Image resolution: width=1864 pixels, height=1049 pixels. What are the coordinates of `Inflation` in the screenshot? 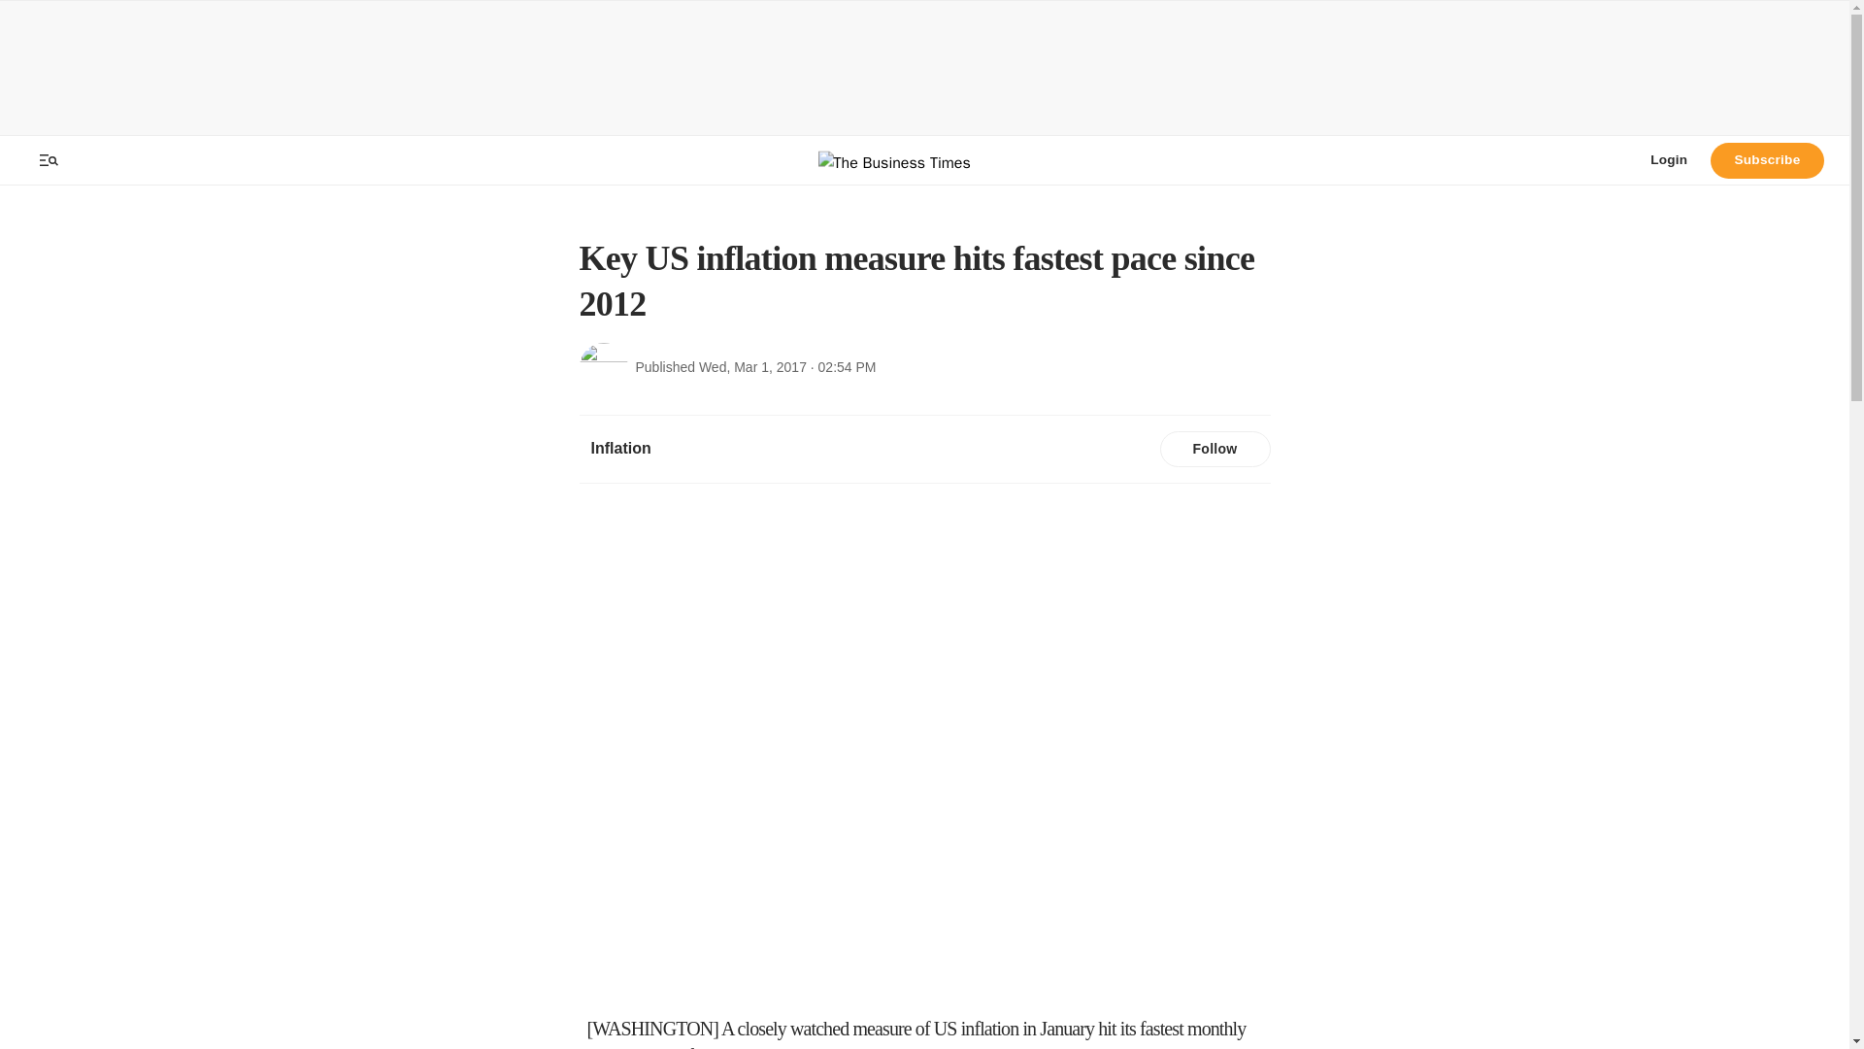 It's located at (619, 449).